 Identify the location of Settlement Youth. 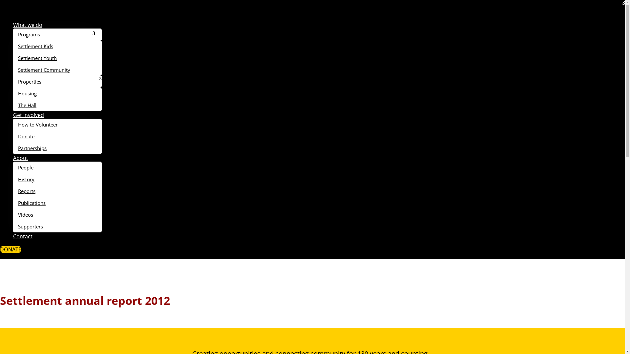
(57, 58).